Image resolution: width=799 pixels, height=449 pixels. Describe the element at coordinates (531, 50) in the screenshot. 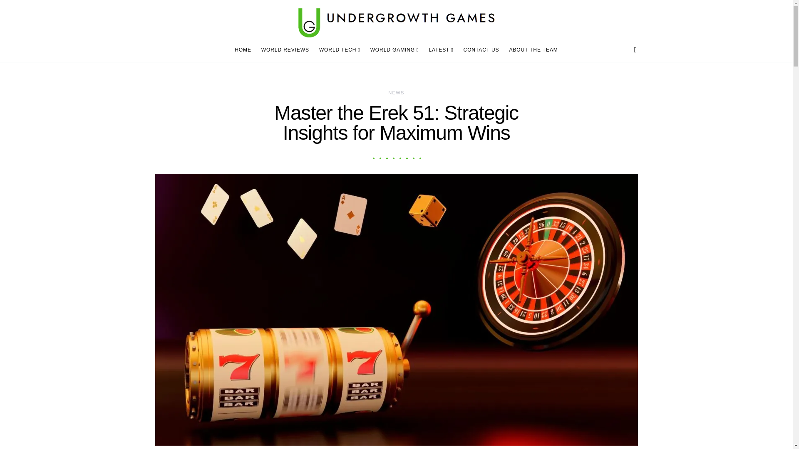

I see `ABOUT THE TEAM` at that location.